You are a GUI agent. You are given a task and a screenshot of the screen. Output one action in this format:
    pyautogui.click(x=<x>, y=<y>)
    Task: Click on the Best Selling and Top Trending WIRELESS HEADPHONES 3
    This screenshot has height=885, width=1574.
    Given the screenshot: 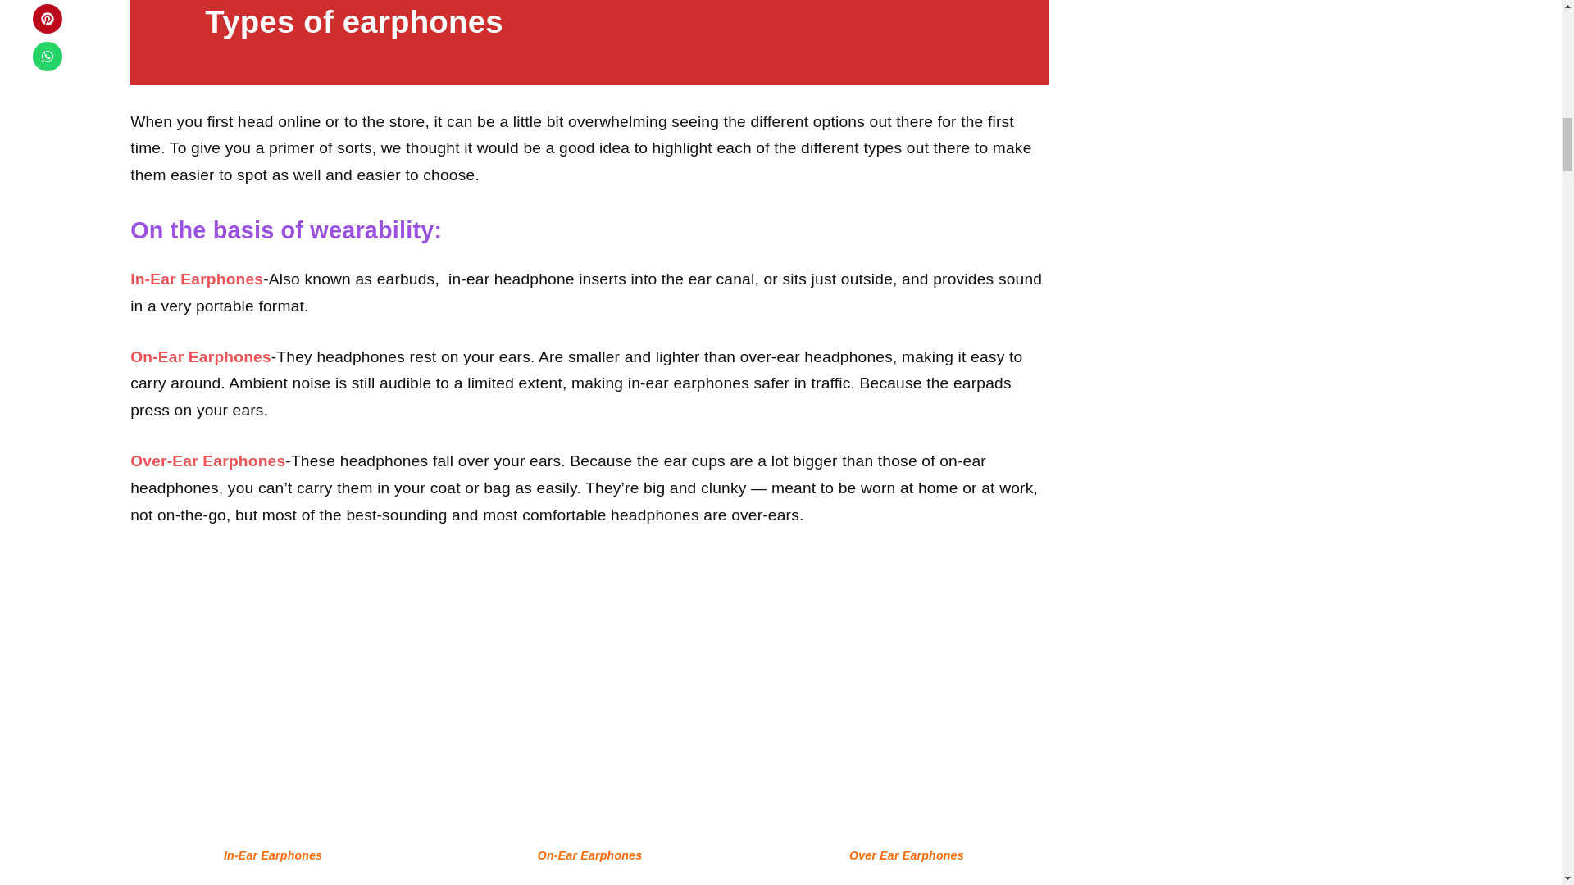 What is the action you would take?
    pyautogui.click(x=907, y=695)
    